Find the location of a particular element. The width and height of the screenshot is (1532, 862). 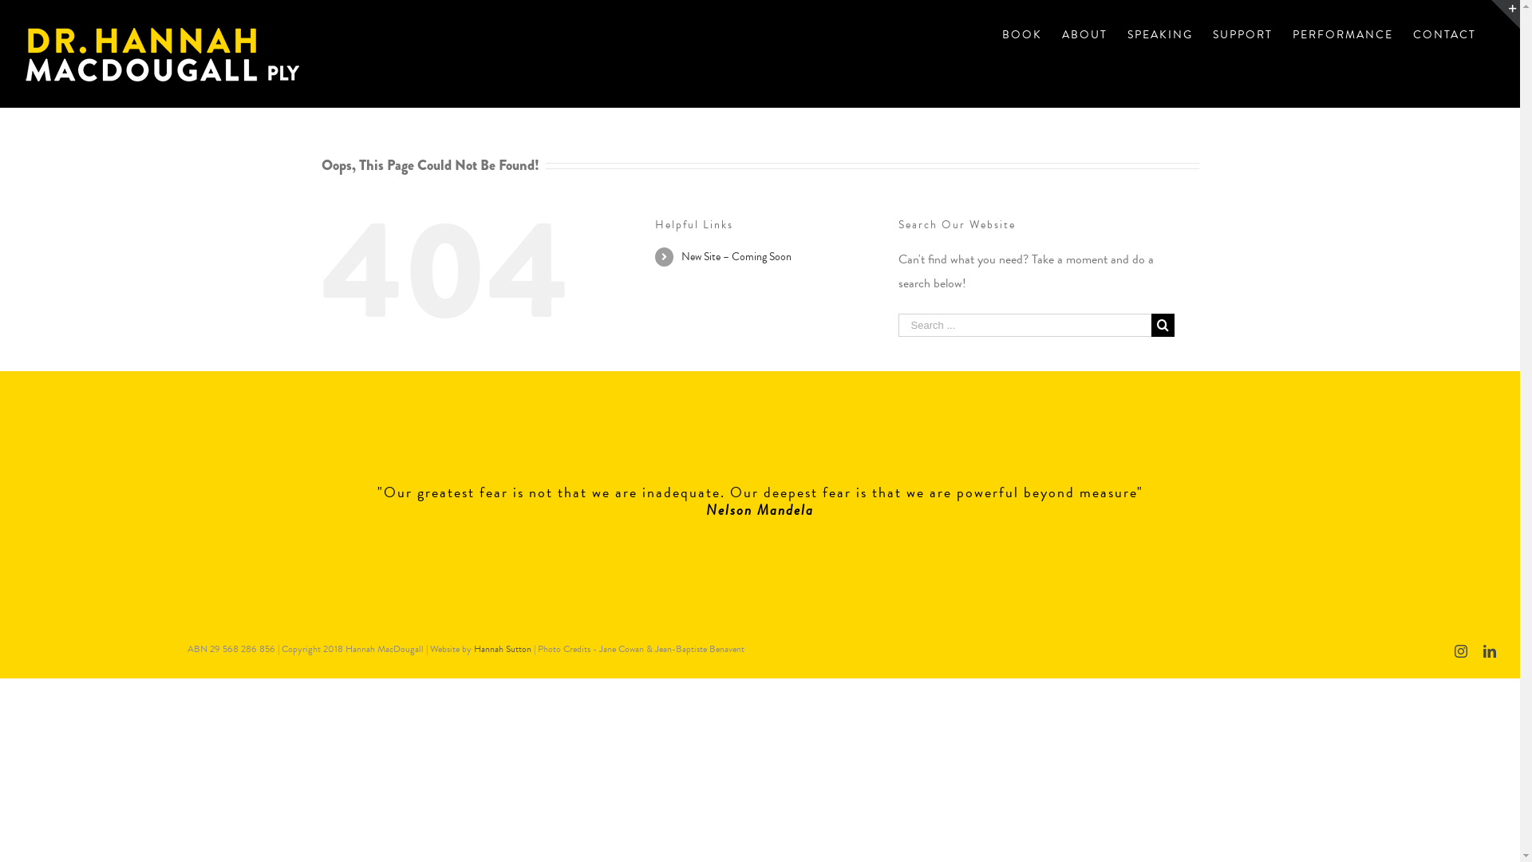

BOOK is located at coordinates (1022, 34).